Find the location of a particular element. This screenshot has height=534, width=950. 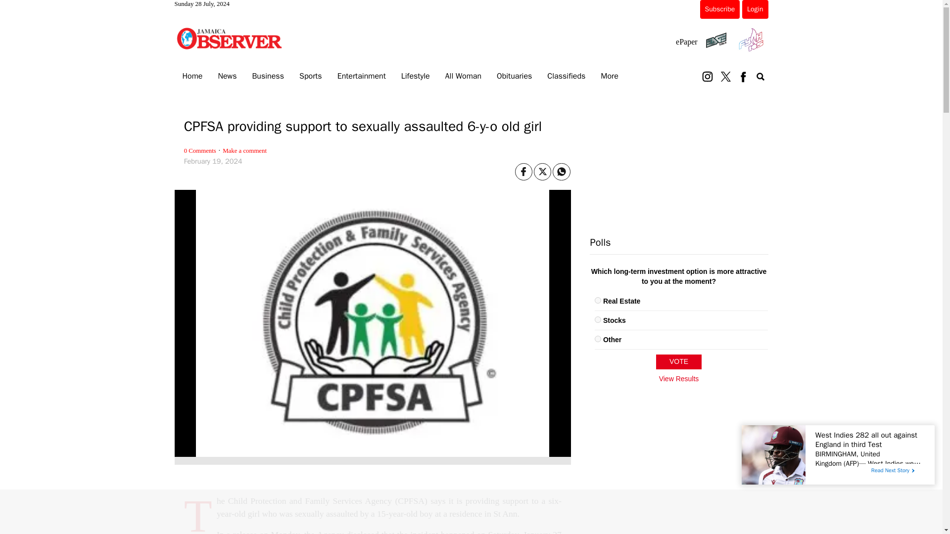

ePaper is located at coordinates (686, 42).